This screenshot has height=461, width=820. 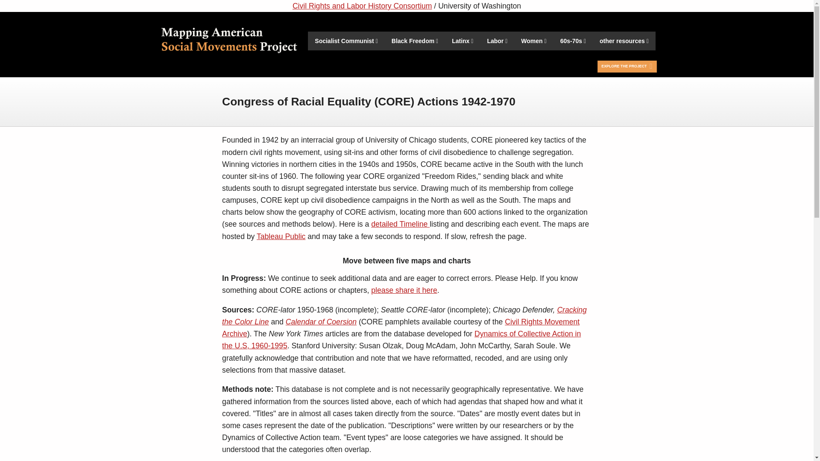 I want to click on Women, so click(x=533, y=41).